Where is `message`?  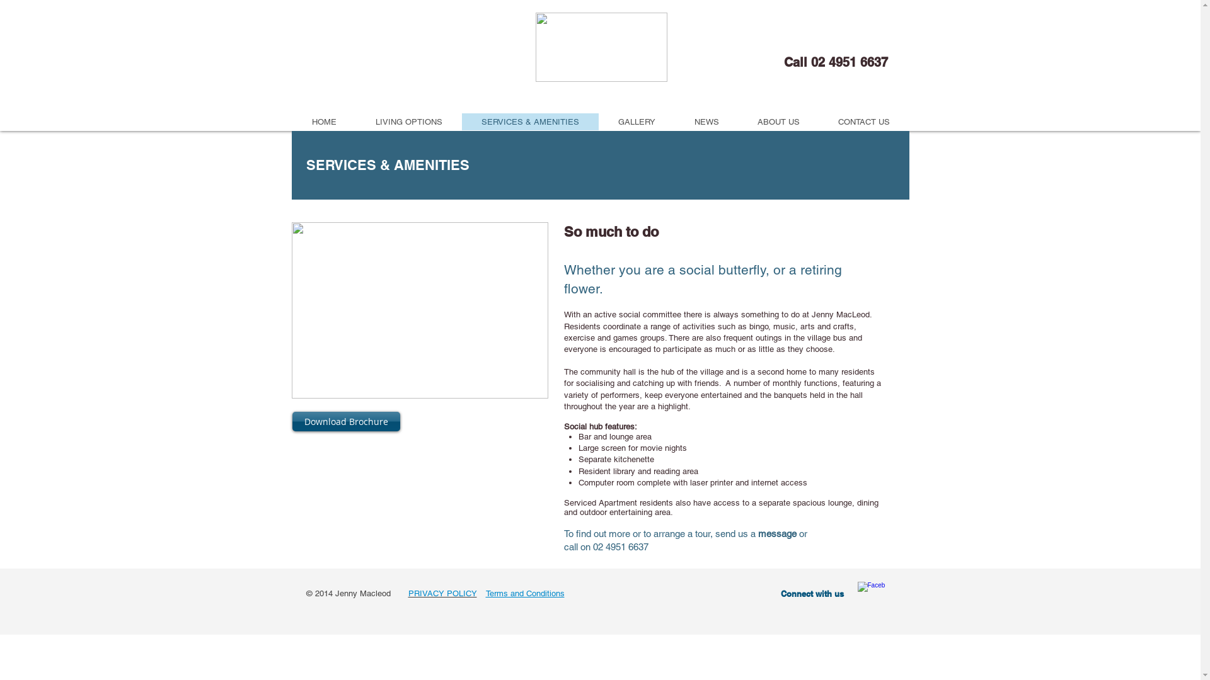
message is located at coordinates (776, 534).